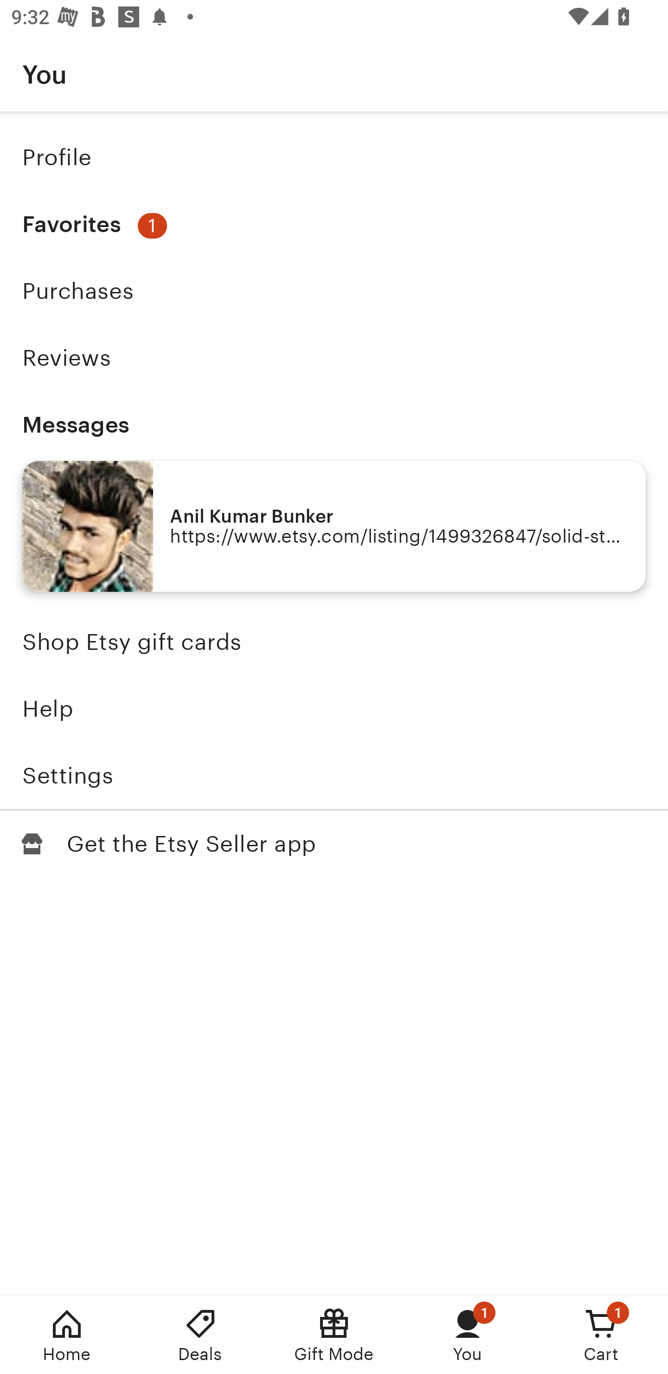  Describe the element at coordinates (200, 1335) in the screenshot. I see `Deals` at that location.